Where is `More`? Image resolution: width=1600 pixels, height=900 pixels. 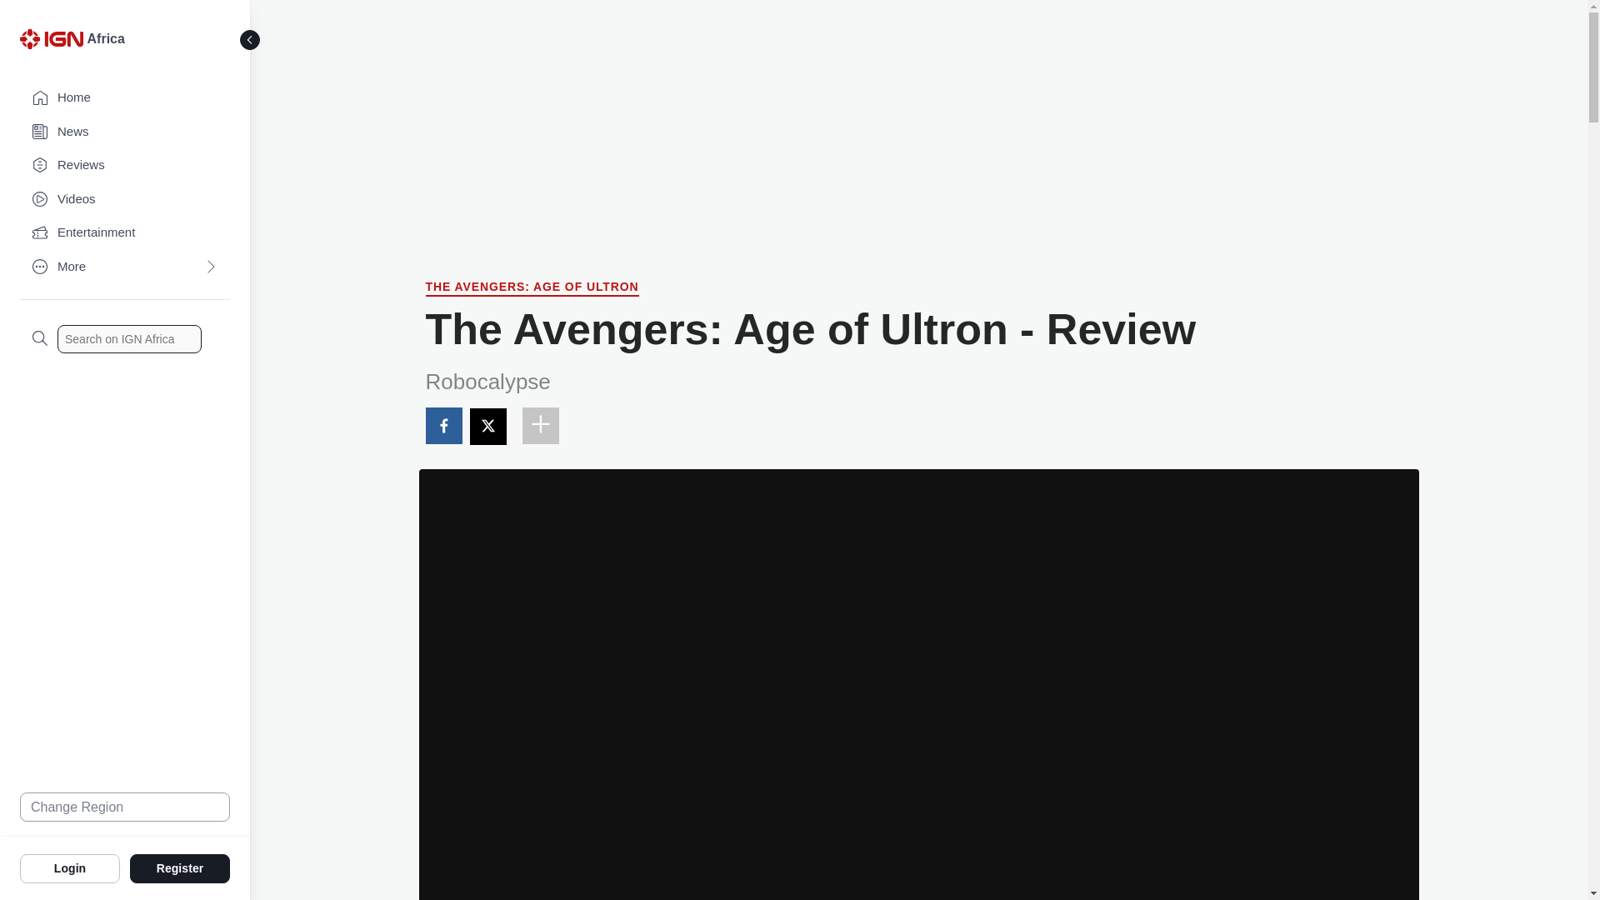 More is located at coordinates (125, 267).